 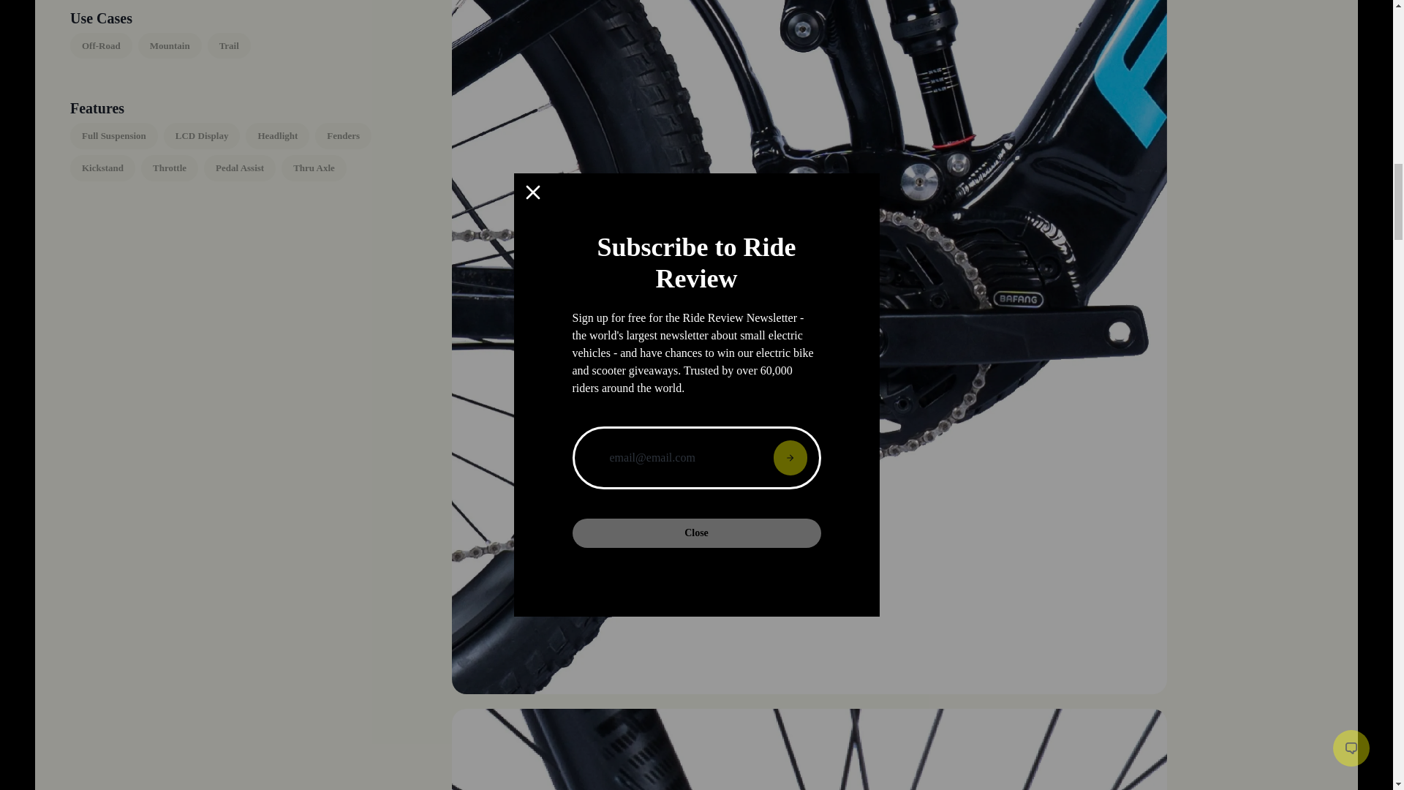 What do you see at coordinates (114, 136) in the screenshot?
I see `Full Suspension` at bounding box center [114, 136].